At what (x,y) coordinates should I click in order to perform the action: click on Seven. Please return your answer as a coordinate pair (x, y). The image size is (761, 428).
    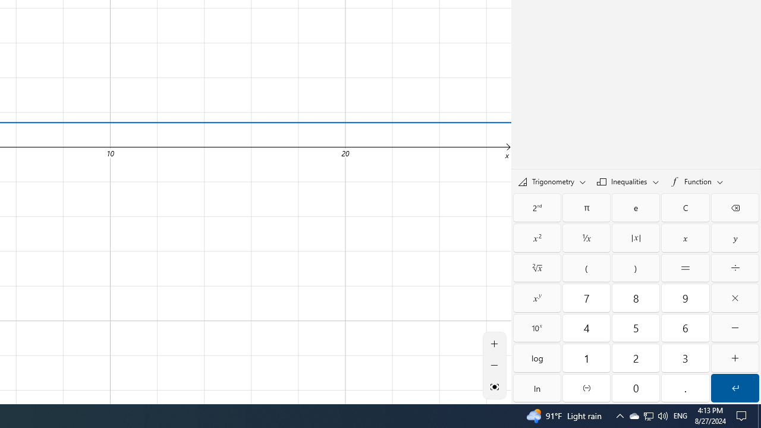
    Looking at the image, I should click on (586, 298).